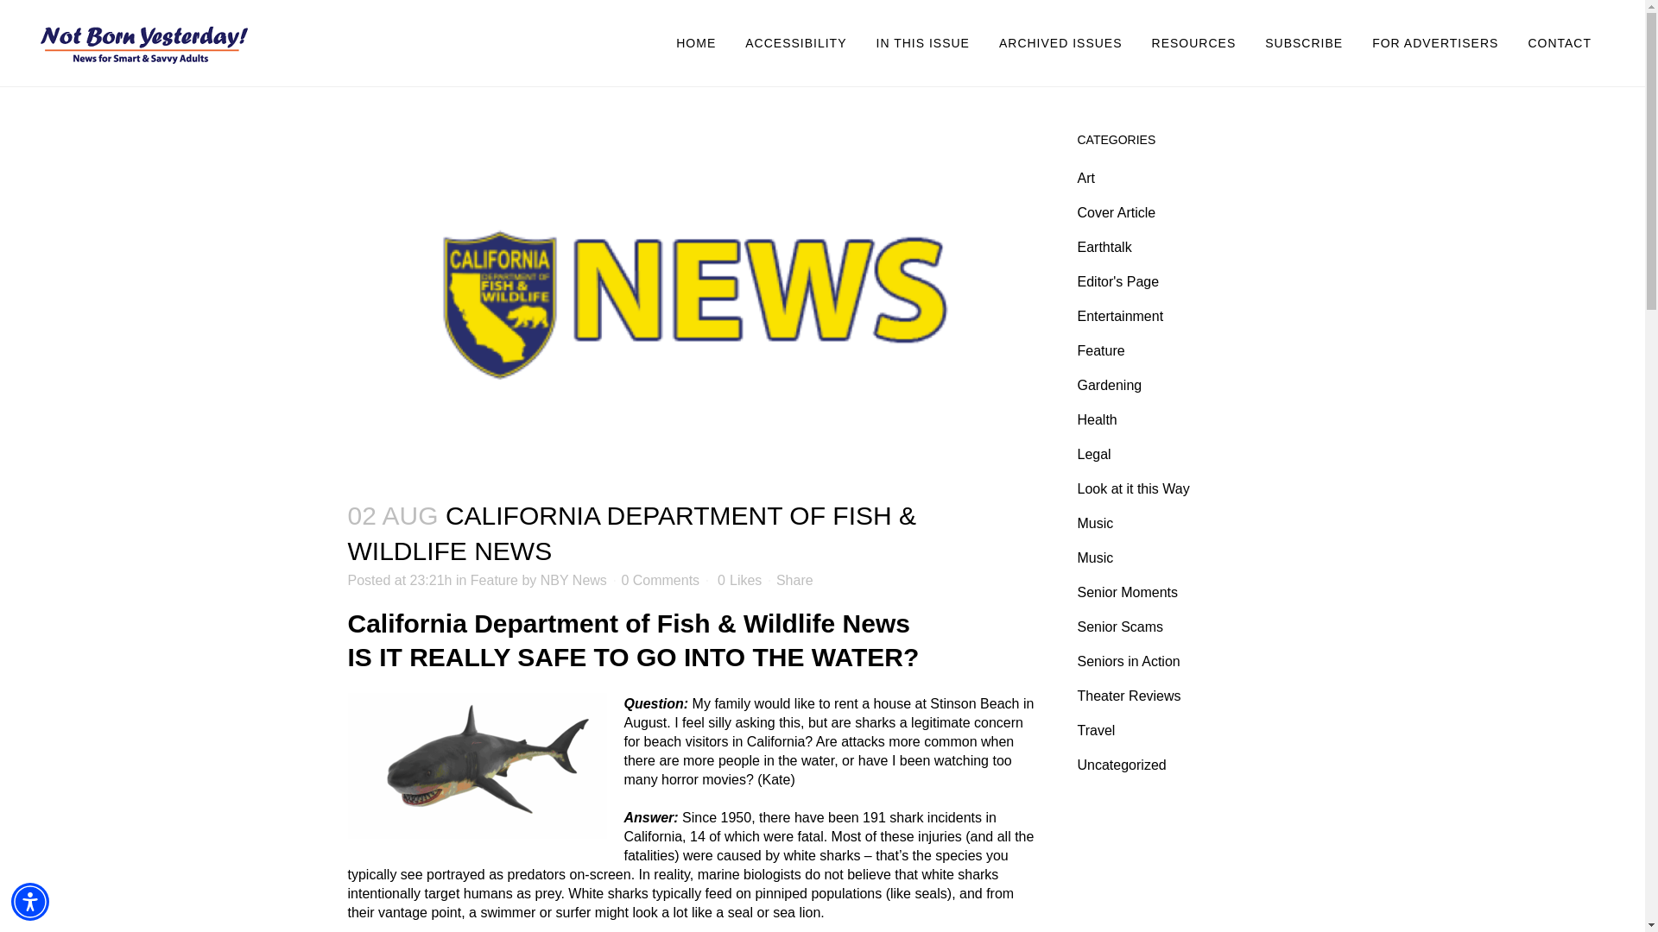 Image resolution: width=1658 pixels, height=932 pixels. What do you see at coordinates (1060, 43) in the screenshot?
I see `ARCHIVED ISSUES` at bounding box center [1060, 43].